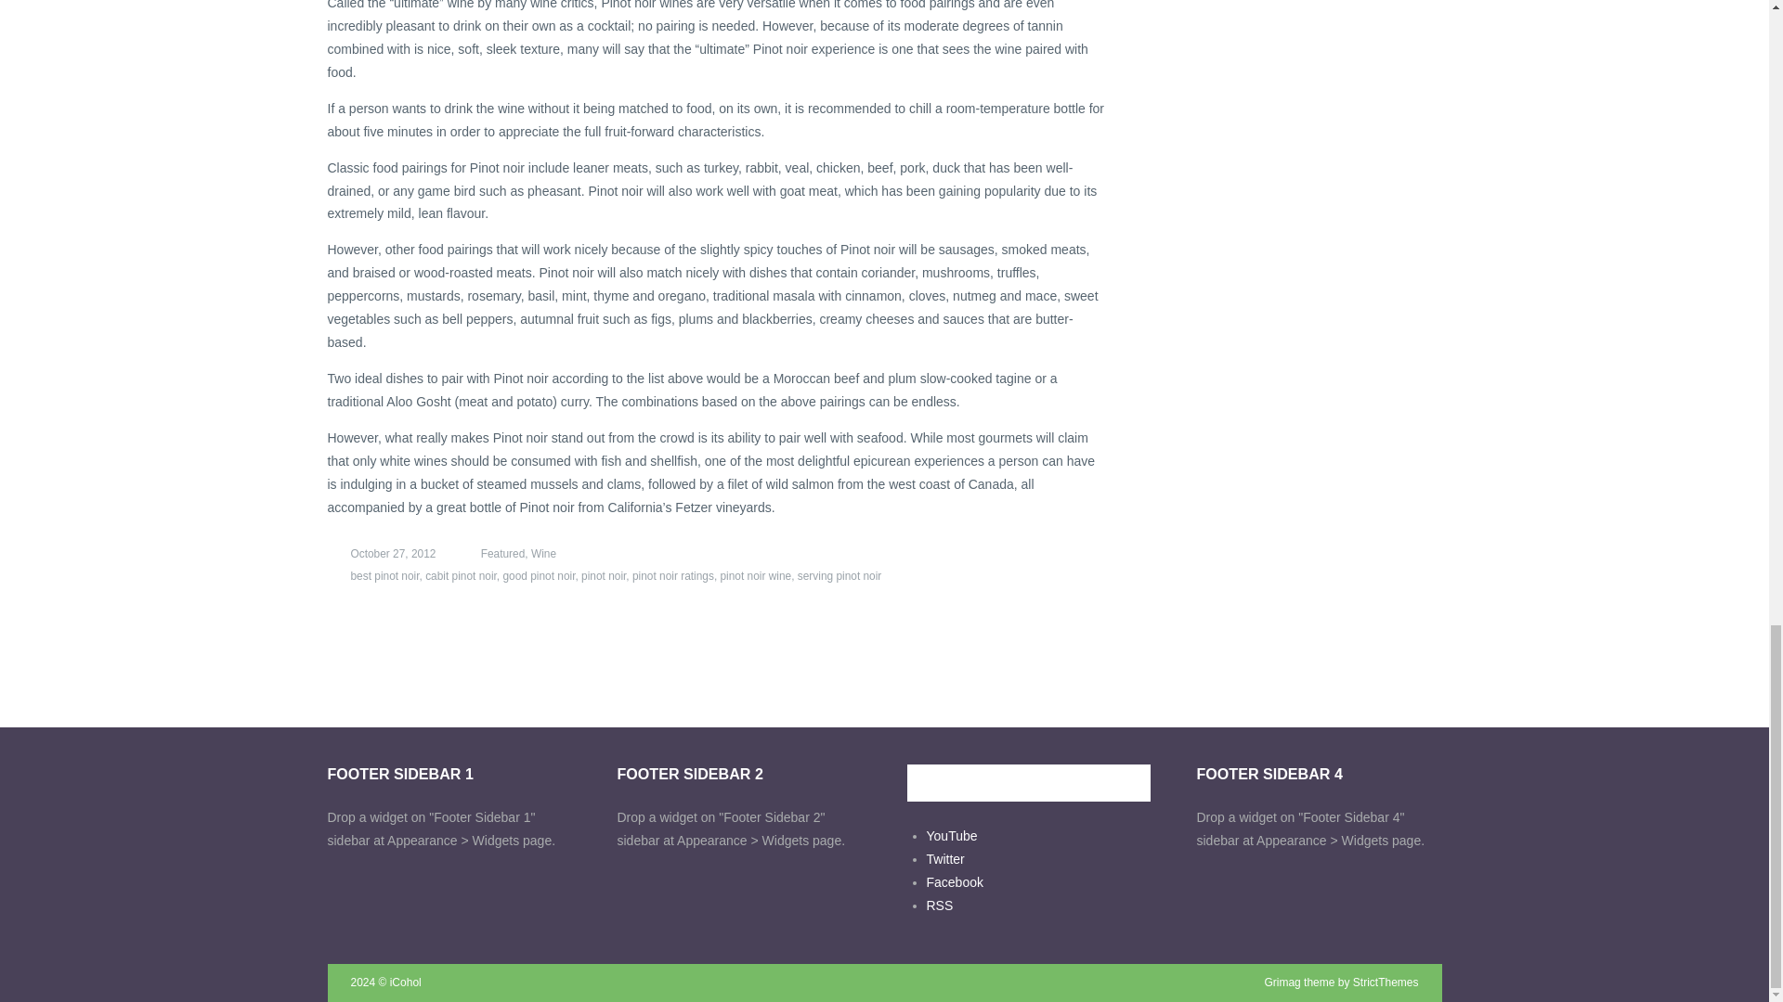 This screenshot has height=1002, width=1783. Describe the element at coordinates (1386, 982) in the screenshot. I see `StrictThemes` at that location.